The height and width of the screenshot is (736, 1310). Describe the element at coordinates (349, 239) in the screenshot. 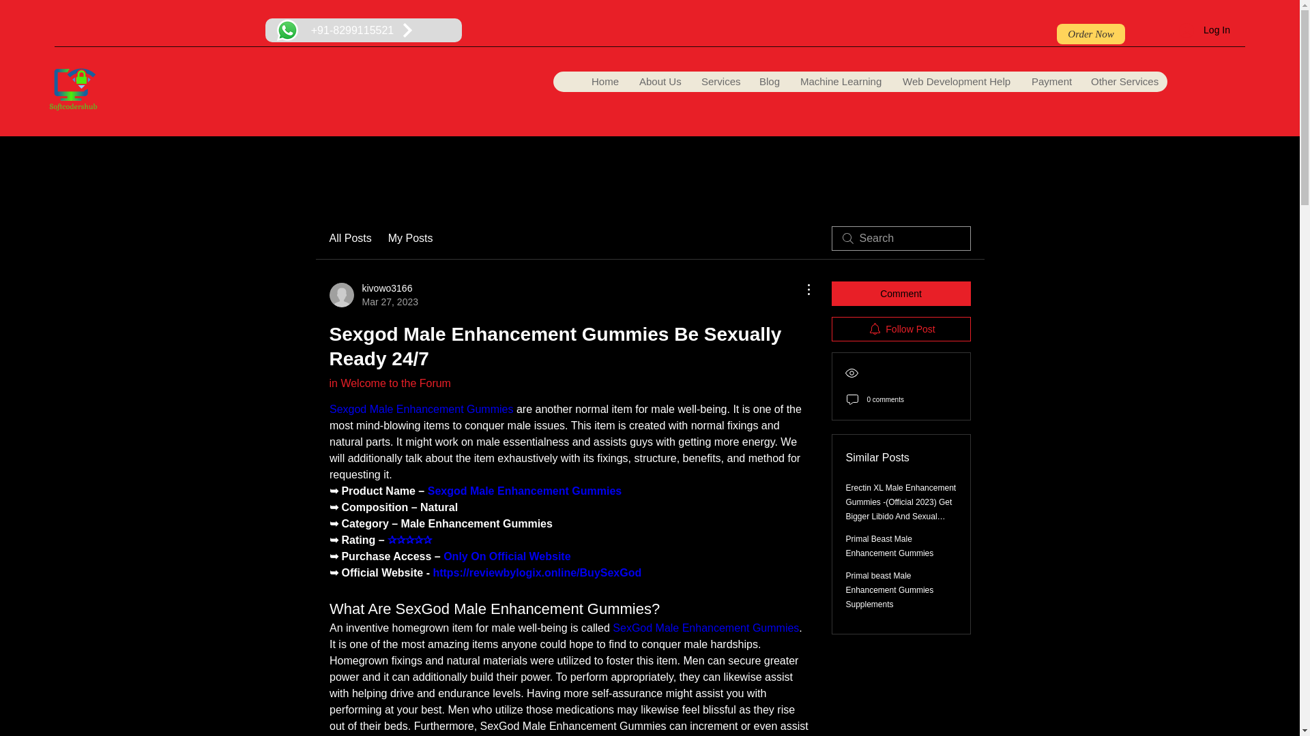

I see `All Posts` at that location.